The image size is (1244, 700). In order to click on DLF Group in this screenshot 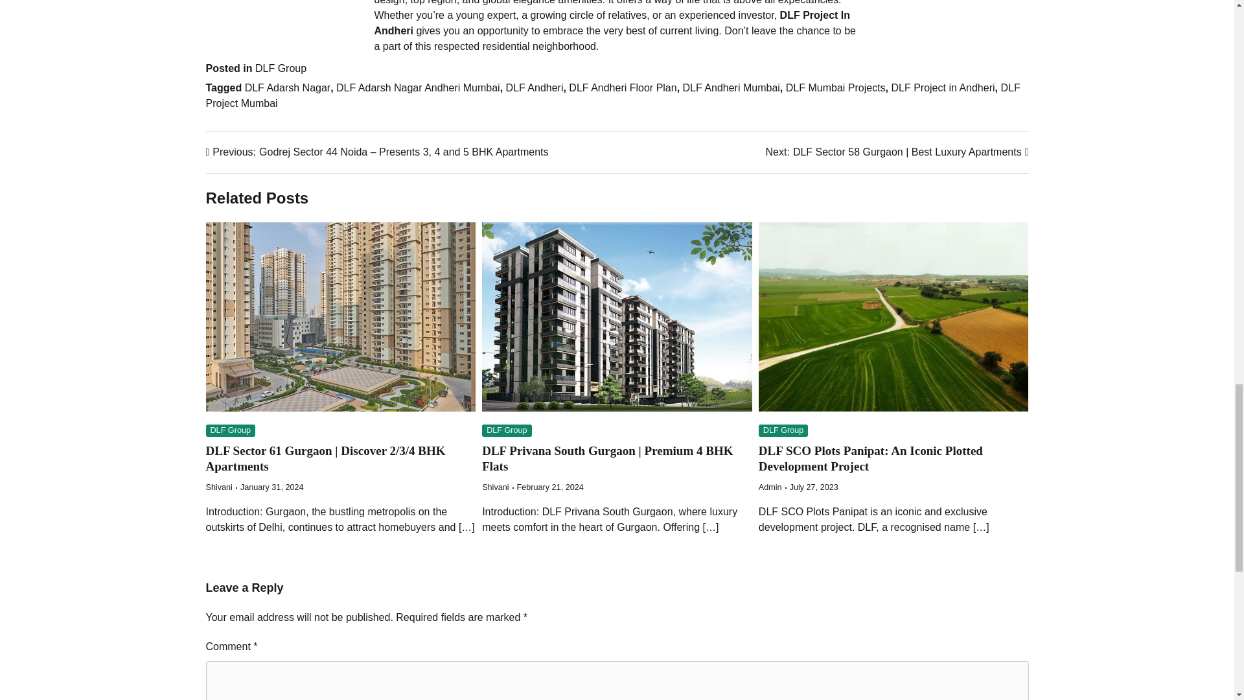, I will do `click(783, 430)`.